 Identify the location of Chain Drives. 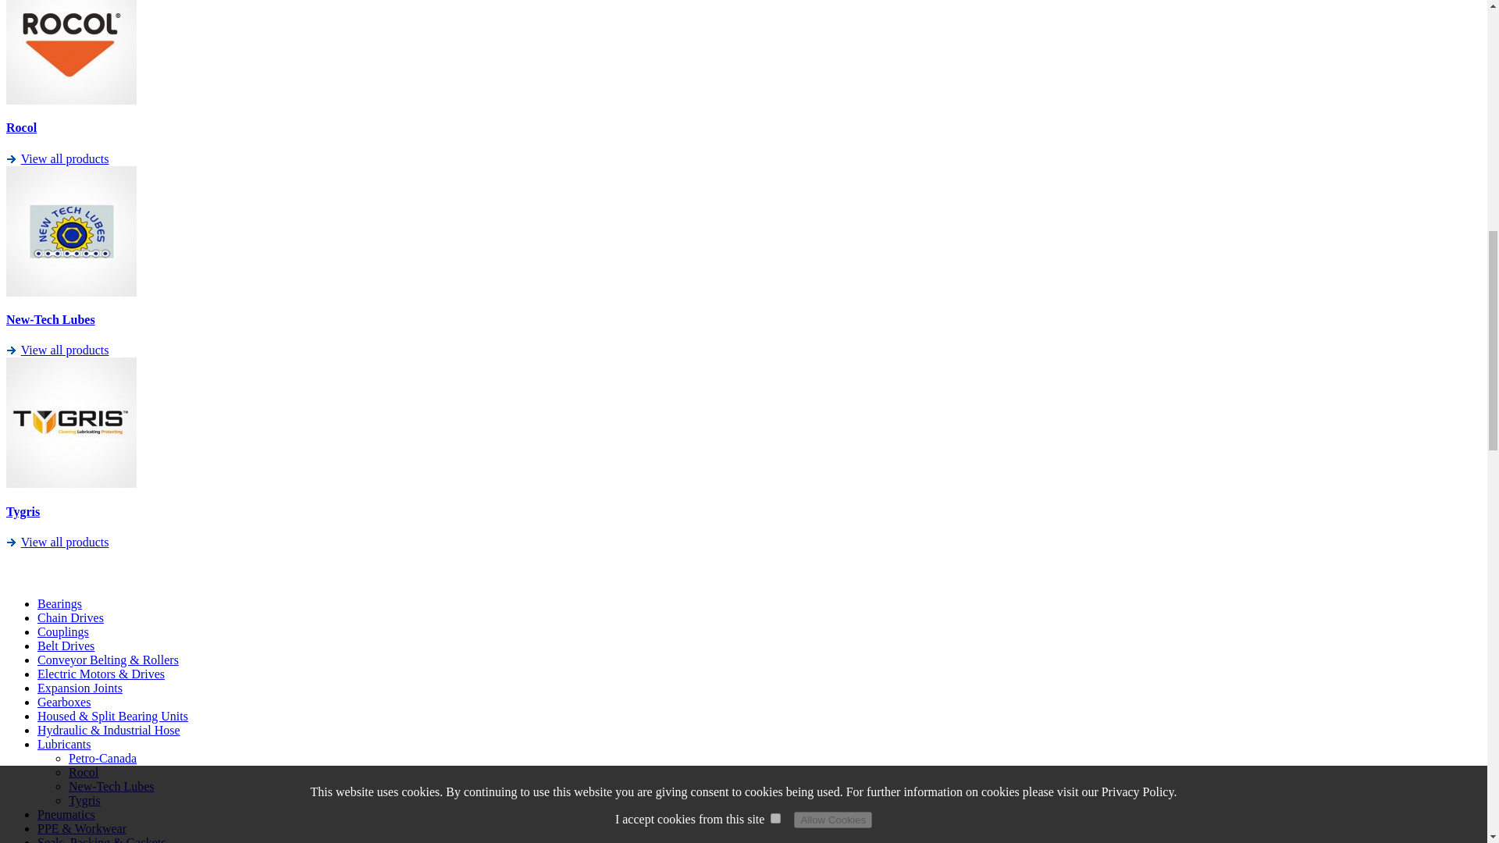
(70, 618).